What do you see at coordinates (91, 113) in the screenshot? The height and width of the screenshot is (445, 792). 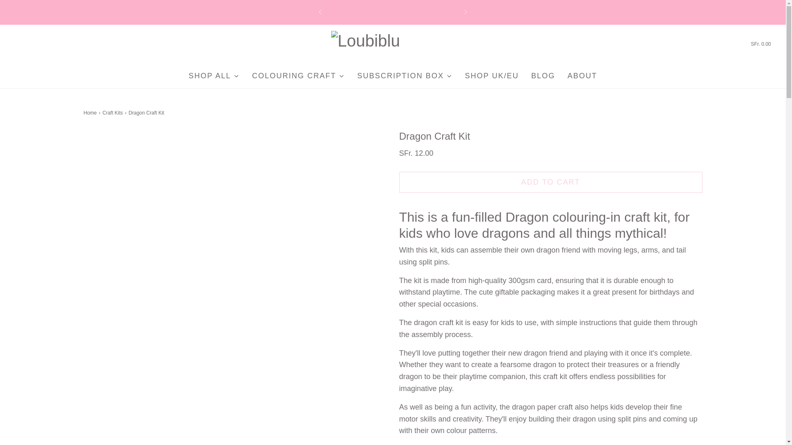 I see `Back to the frontpage` at bounding box center [91, 113].